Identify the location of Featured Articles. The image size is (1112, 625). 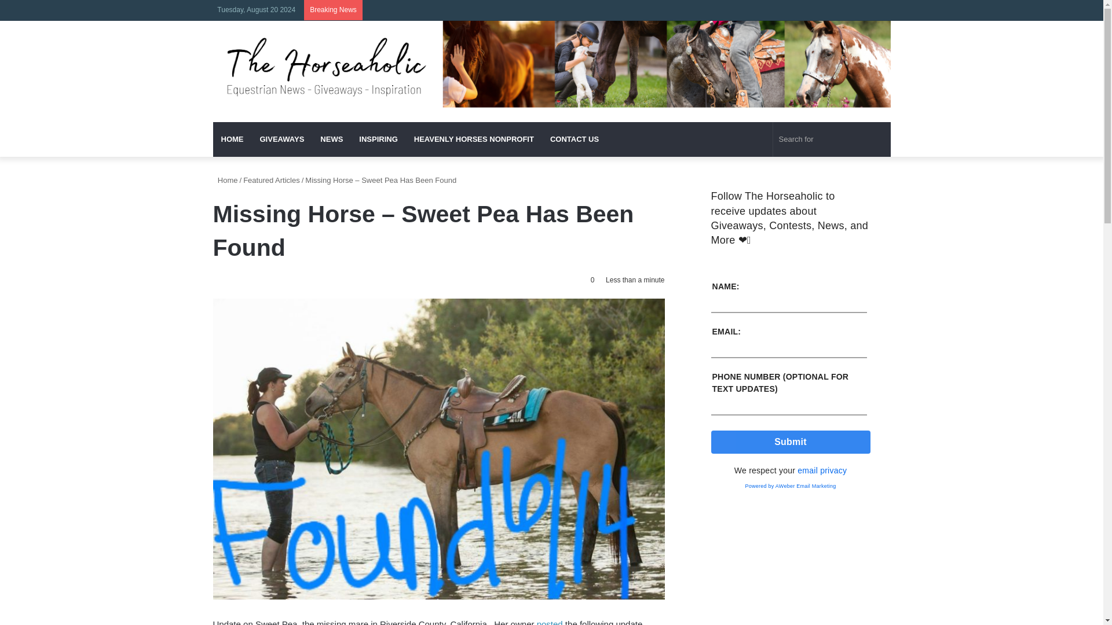
(272, 179).